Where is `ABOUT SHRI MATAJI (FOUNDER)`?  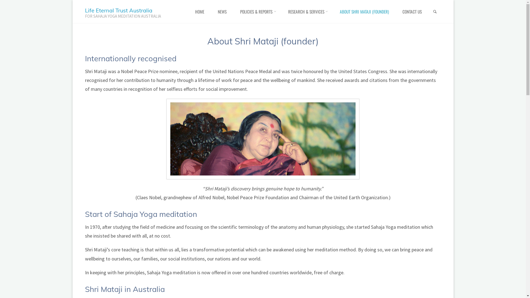
ABOUT SHRI MATAJI (FOUNDER) is located at coordinates (364, 12).